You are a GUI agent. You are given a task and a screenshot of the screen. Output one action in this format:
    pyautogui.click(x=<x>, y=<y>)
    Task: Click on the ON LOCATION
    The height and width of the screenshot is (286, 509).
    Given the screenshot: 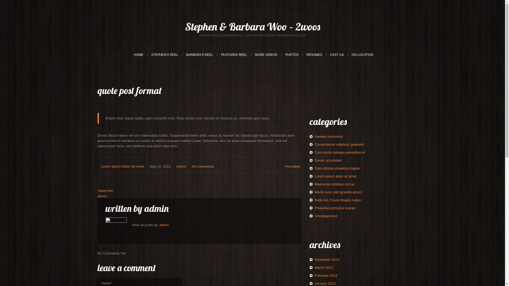 What is the action you would take?
    pyautogui.click(x=362, y=55)
    